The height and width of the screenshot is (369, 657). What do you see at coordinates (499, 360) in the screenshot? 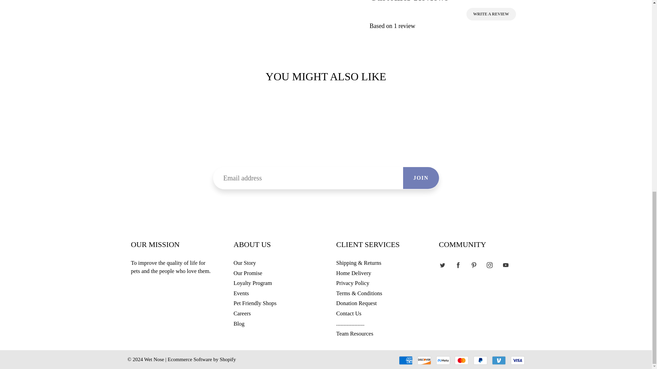
I see `Venmo` at bounding box center [499, 360].